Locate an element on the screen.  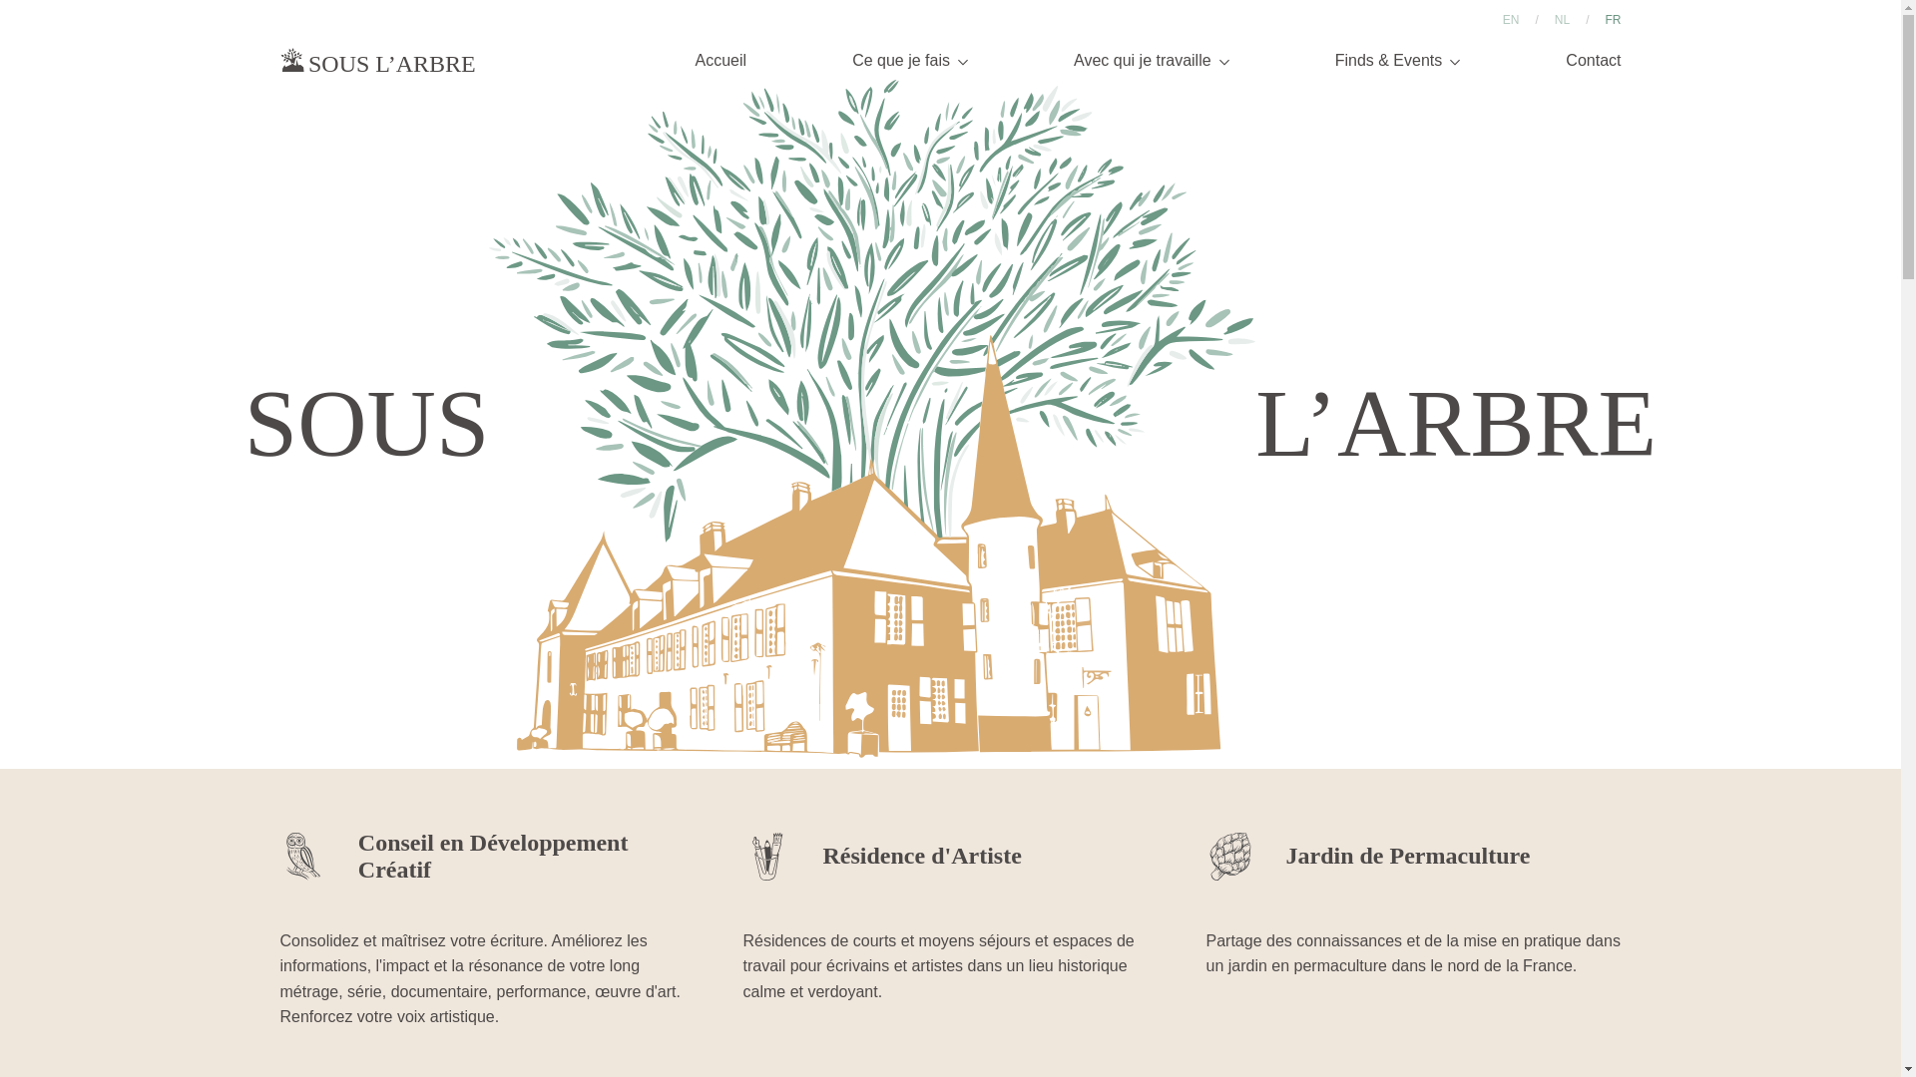
Ce que je fais is located at coordinates (910, 60).